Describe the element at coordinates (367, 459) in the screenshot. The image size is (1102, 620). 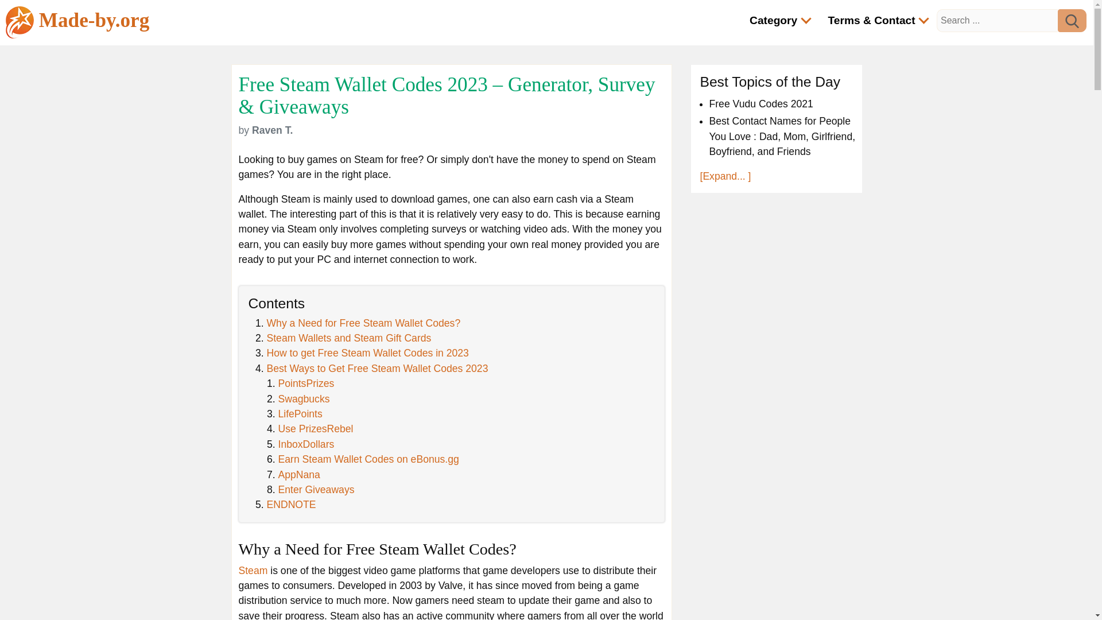
I see `Earn Steam Wallet Codes on eBonus.gg` at that location.